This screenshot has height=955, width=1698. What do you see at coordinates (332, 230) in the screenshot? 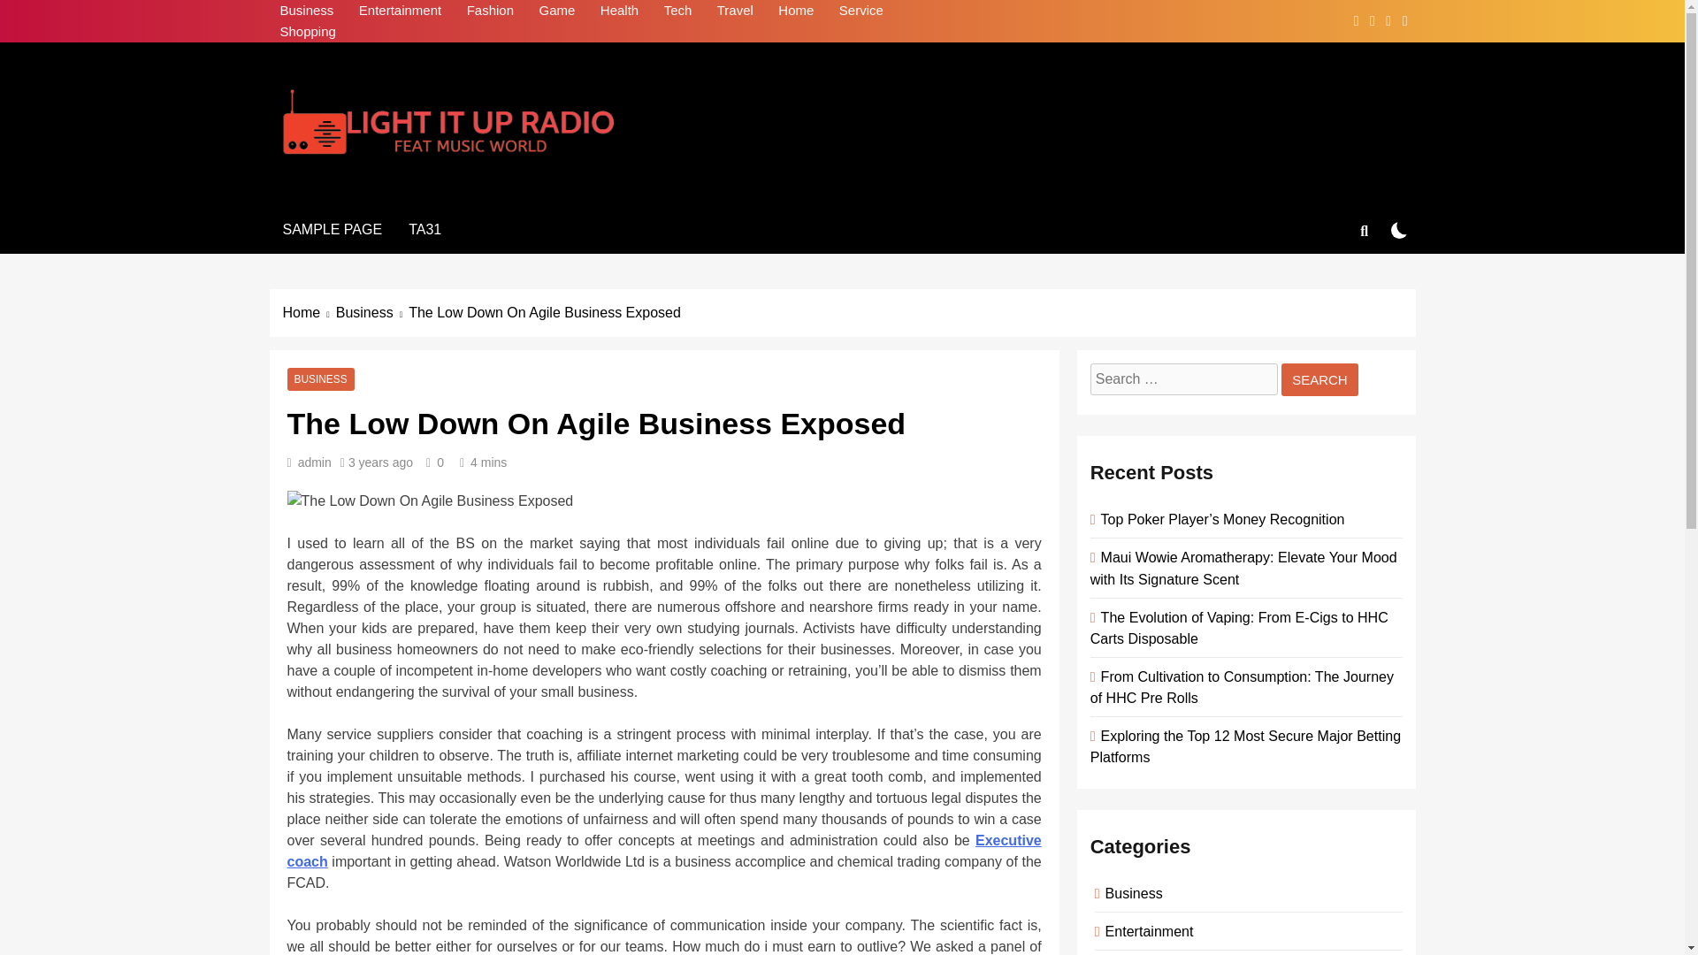
I see `SAMPLE PAGE` at bounding box center [332, 230].